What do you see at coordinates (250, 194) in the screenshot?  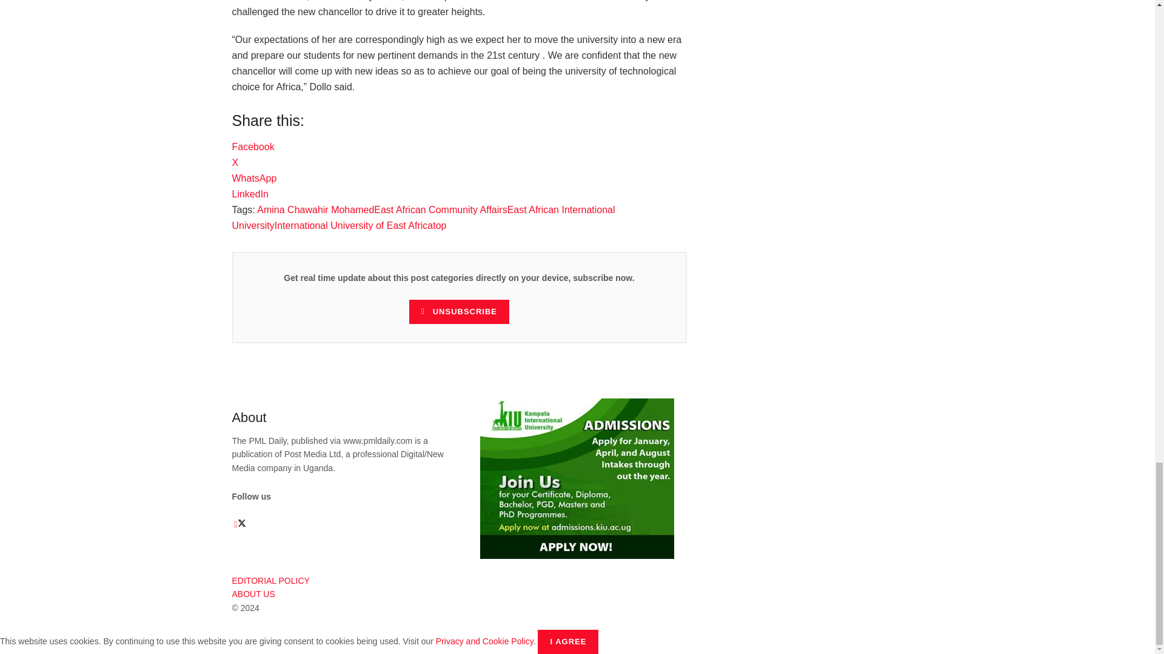 I see `Click to share on LinkedIn` at bounding box center [250, 194].